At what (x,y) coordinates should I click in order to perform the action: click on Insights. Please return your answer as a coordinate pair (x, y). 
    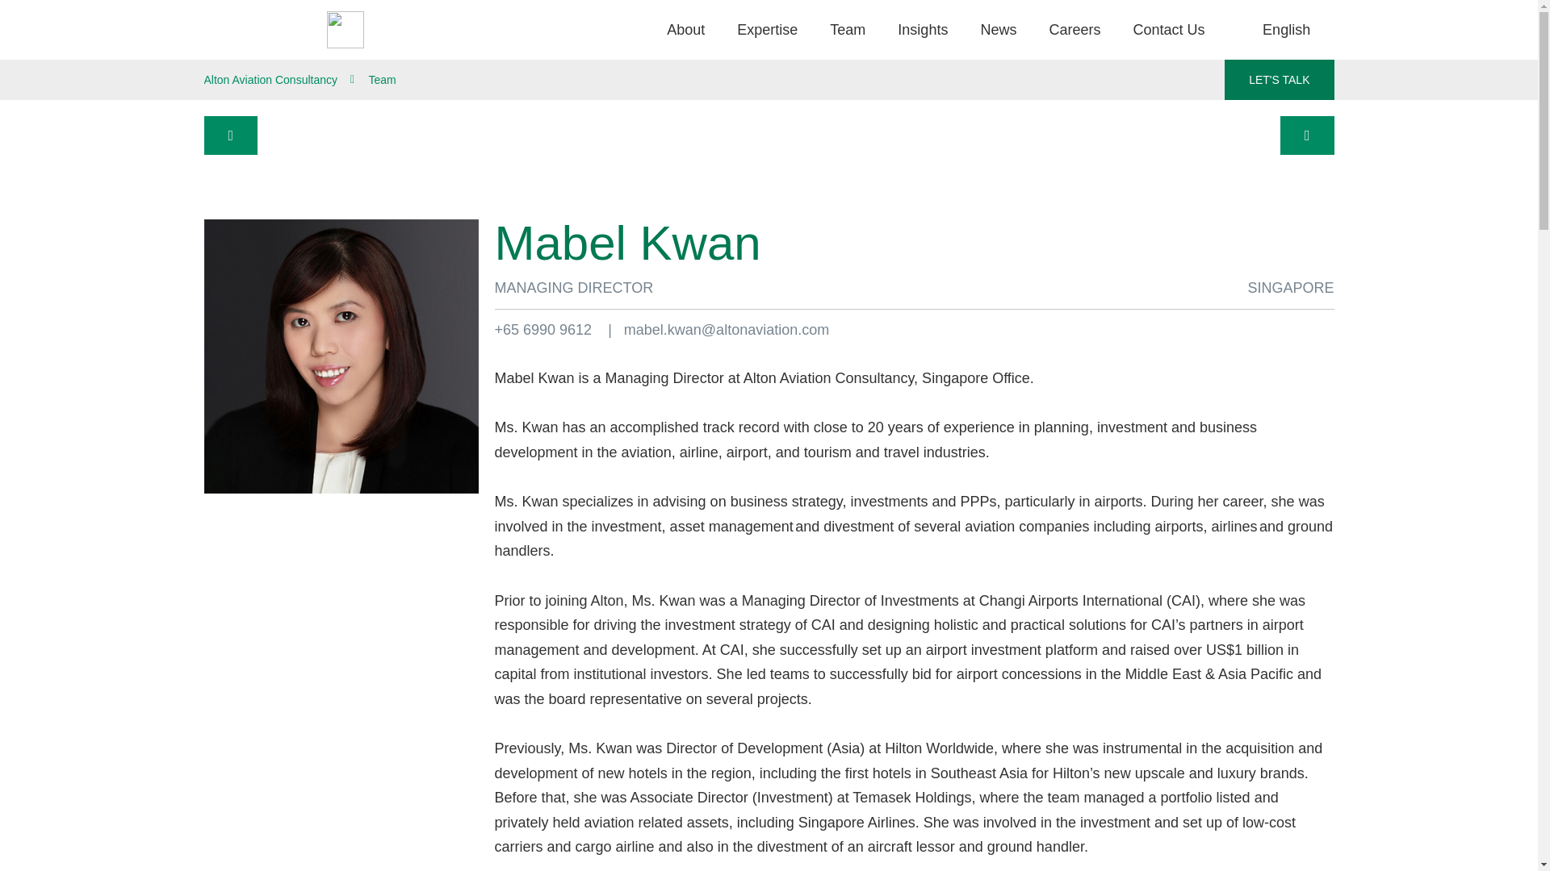
    Looking at the image, I should click on (923, 30).